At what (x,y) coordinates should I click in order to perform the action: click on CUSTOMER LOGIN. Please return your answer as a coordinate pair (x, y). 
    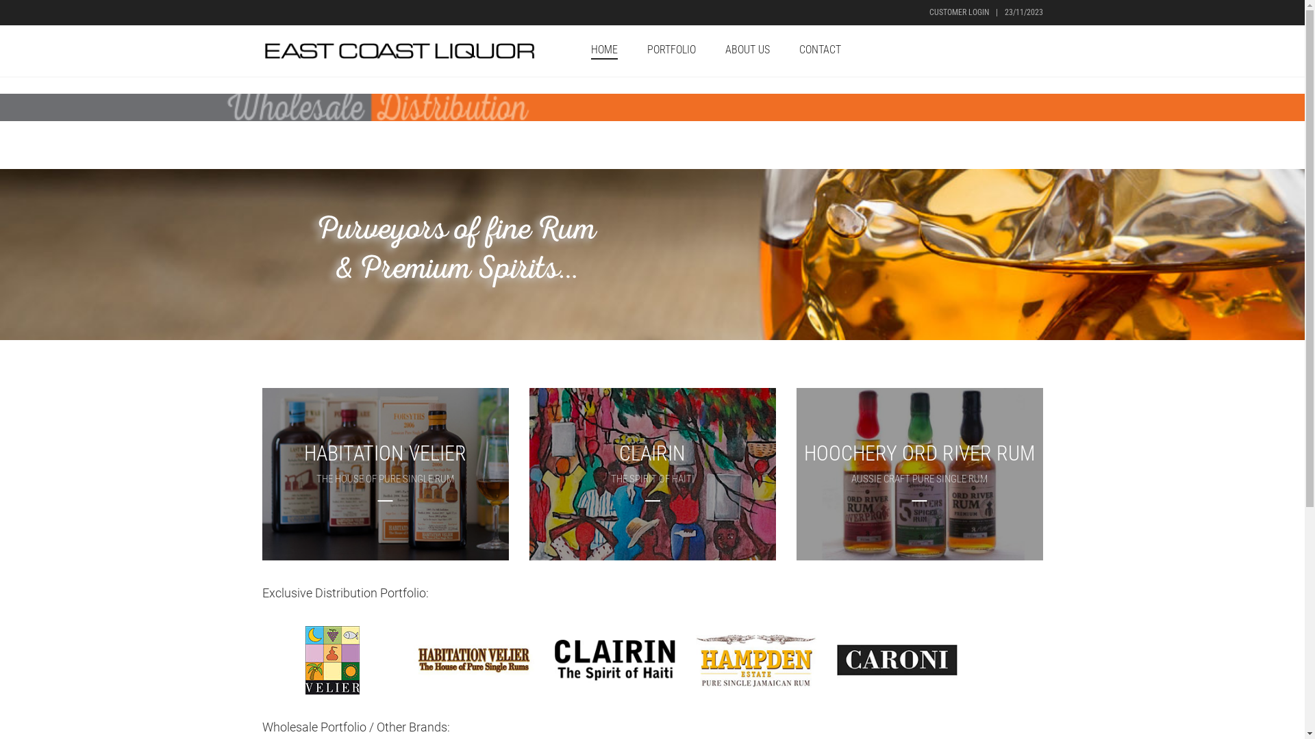
    Looking at the image, I should click on (959, 12).